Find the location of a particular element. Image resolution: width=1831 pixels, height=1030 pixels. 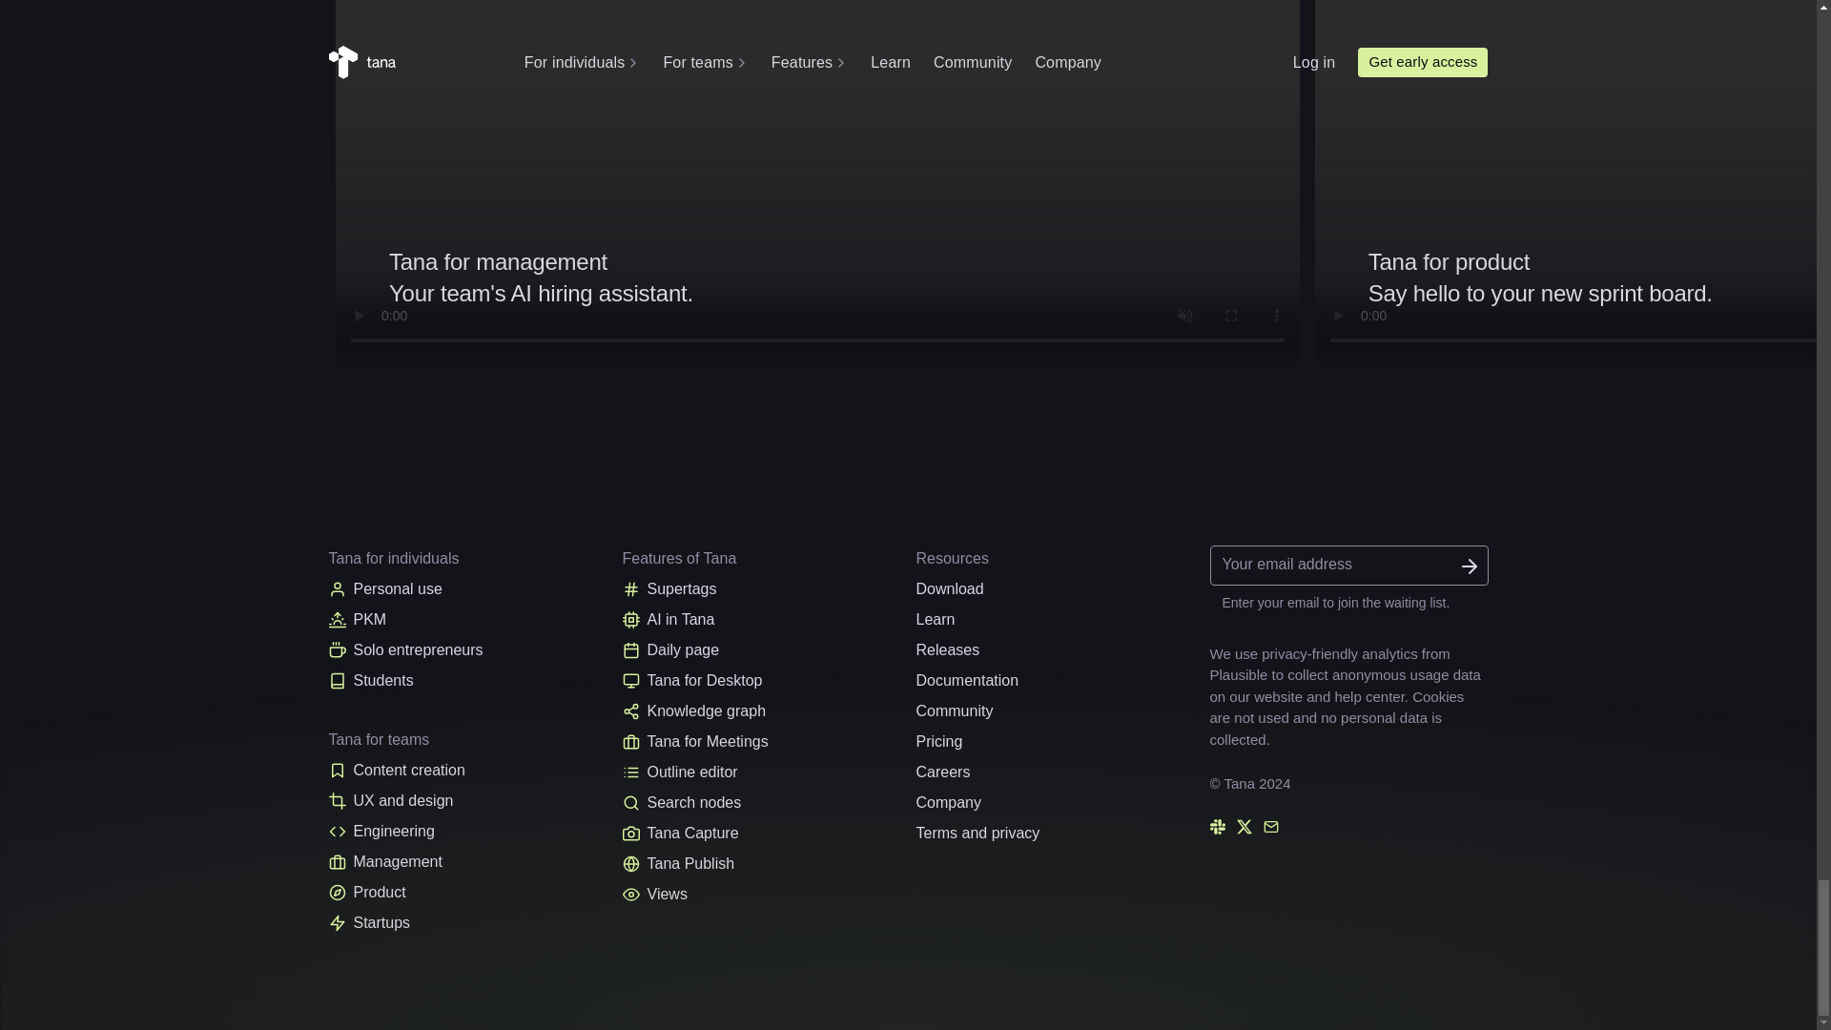

Startups is located at coordinates (466, 832).